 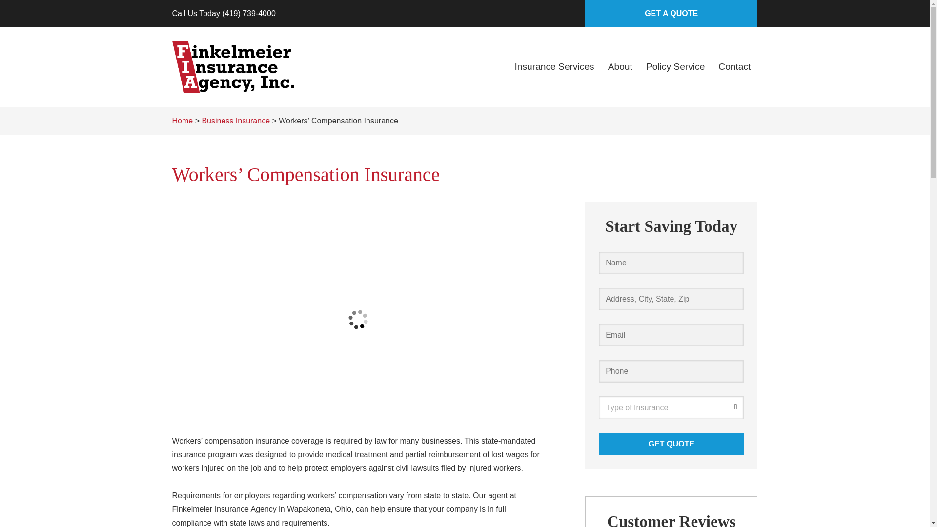 I want to click on GET A QUOTE, so click(x=671, y=14).